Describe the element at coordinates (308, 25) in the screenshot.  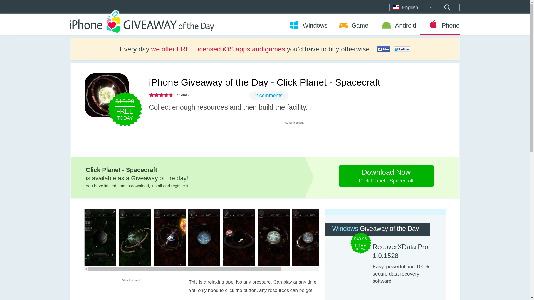
I see `Advertisement` at that location.